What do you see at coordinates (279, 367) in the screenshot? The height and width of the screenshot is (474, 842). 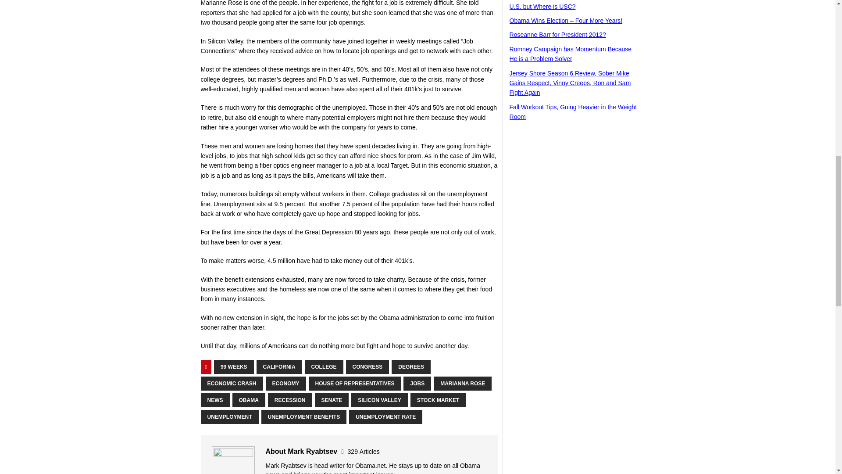 I see `CALIFORNIA` at bounding box center [279, 367].